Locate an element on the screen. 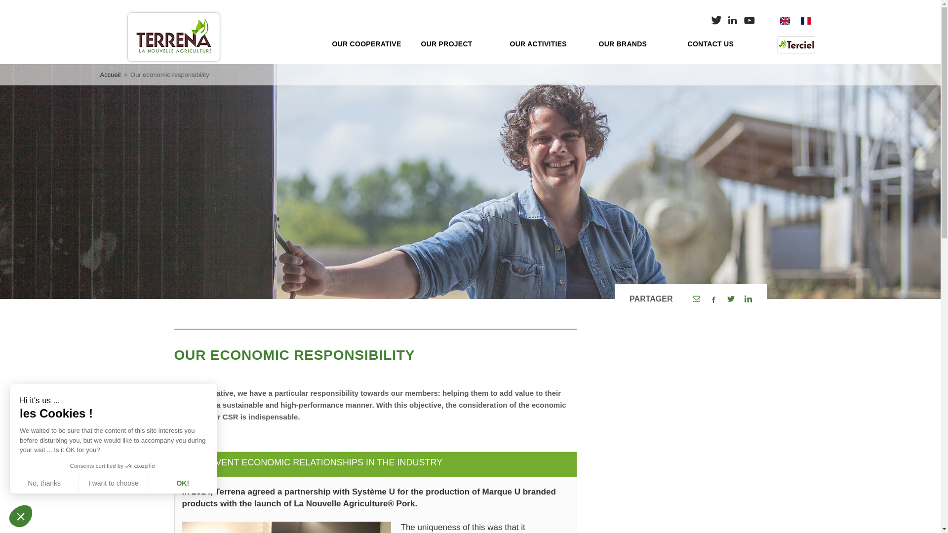  Share on Facebook is located at coordinates (714, 299).